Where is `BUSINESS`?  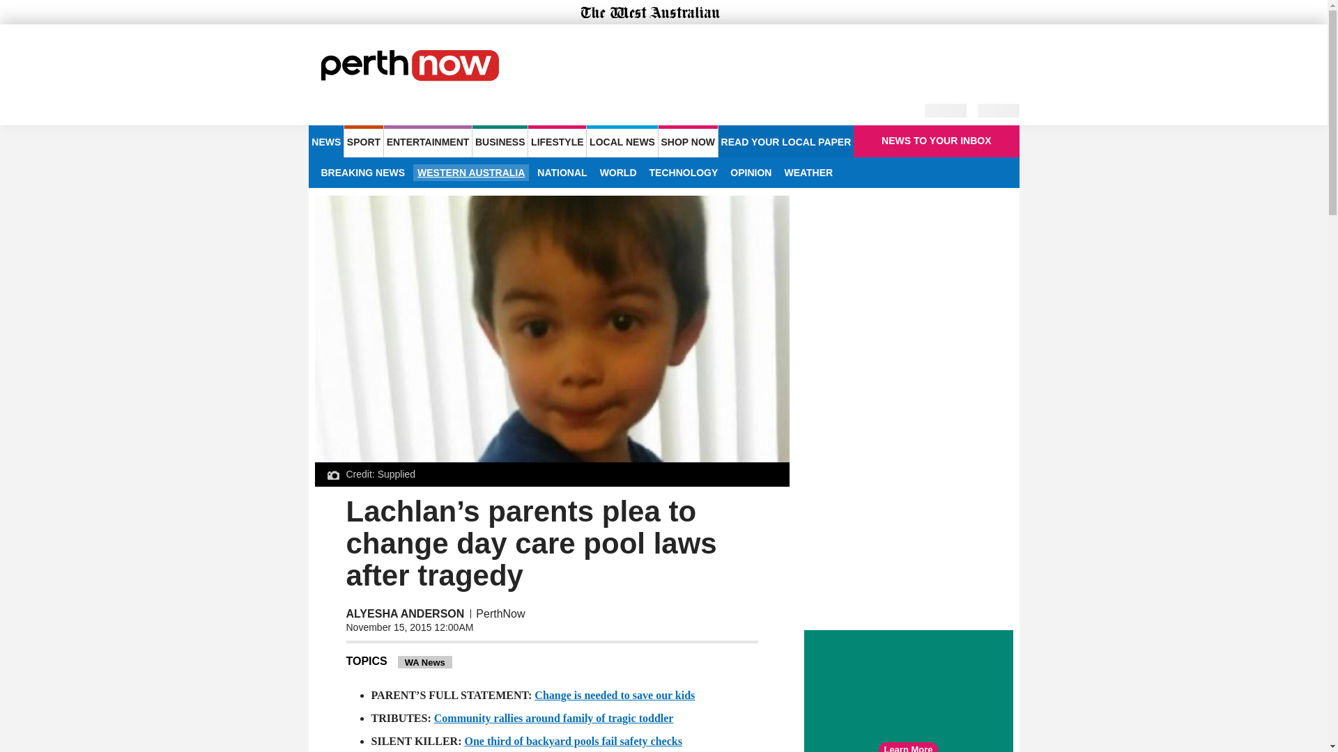 BUSINESS is located at coordinates (499, 141).